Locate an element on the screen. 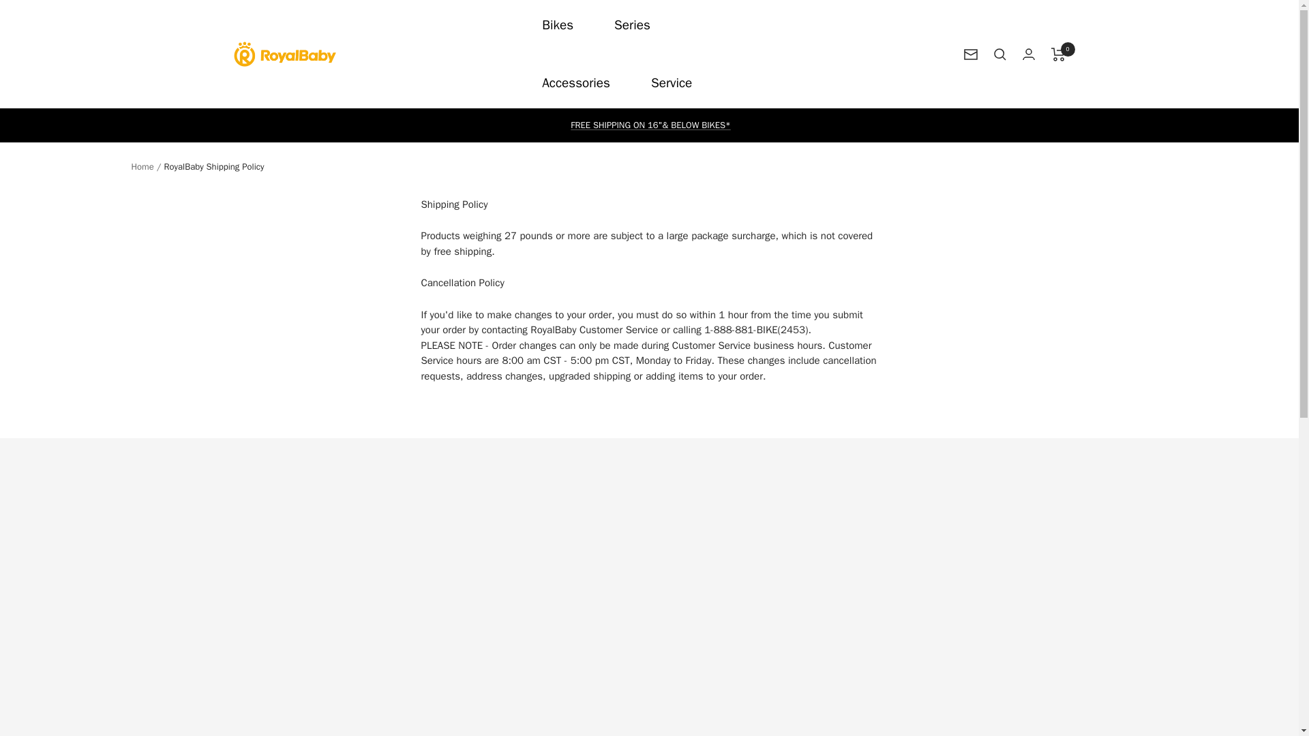 The width and height of the screenshot is (1309, 736). Service is located at coordinates (671, 83).